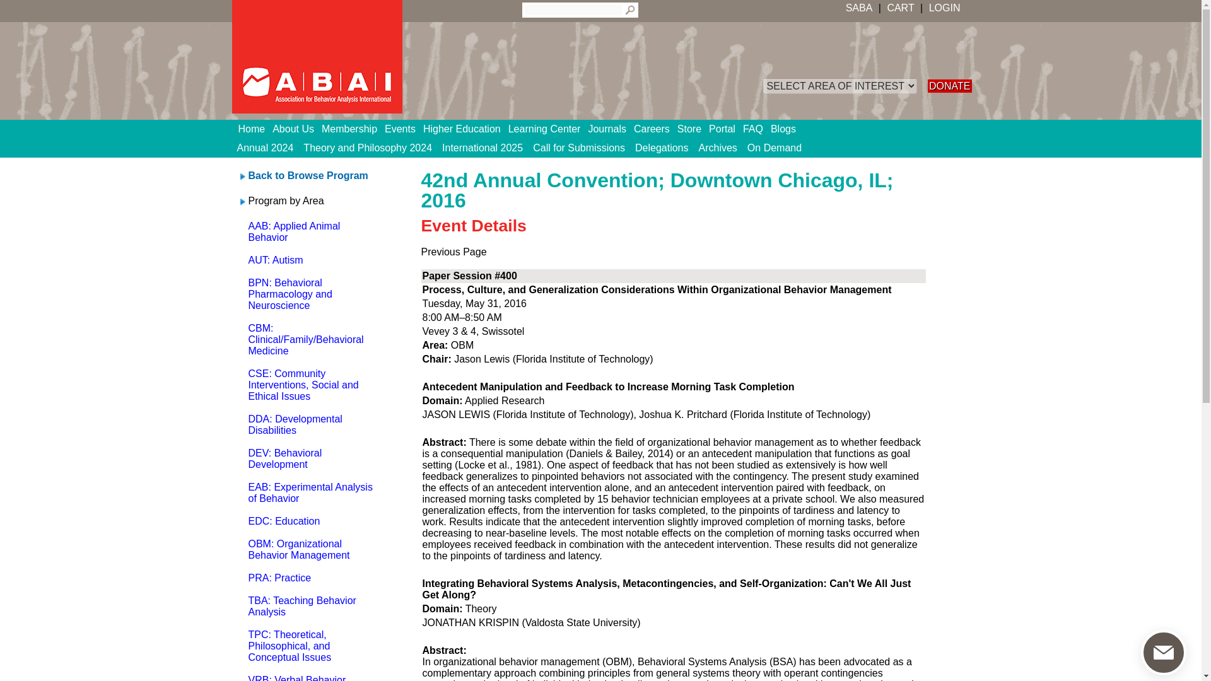  Describe the element at coordinates (367, 148) in the screenshot. I see `Theory and Philosophy 2024` at that location.